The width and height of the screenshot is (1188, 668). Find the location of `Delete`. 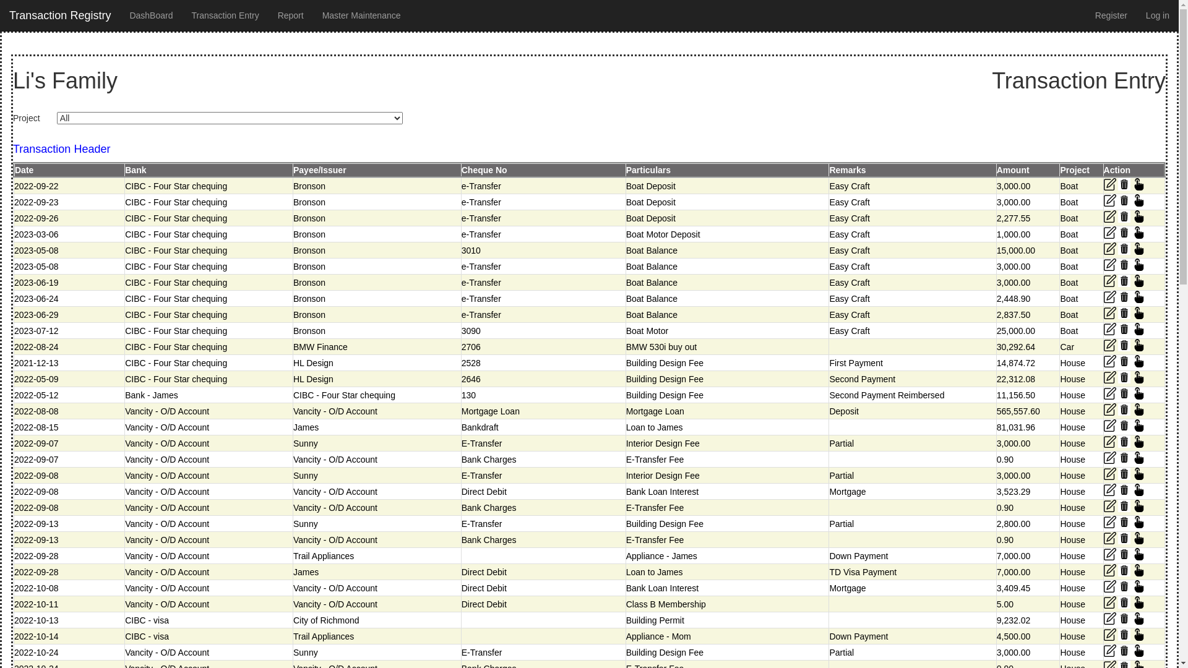

Delete is located at coordinates (1124, 297).